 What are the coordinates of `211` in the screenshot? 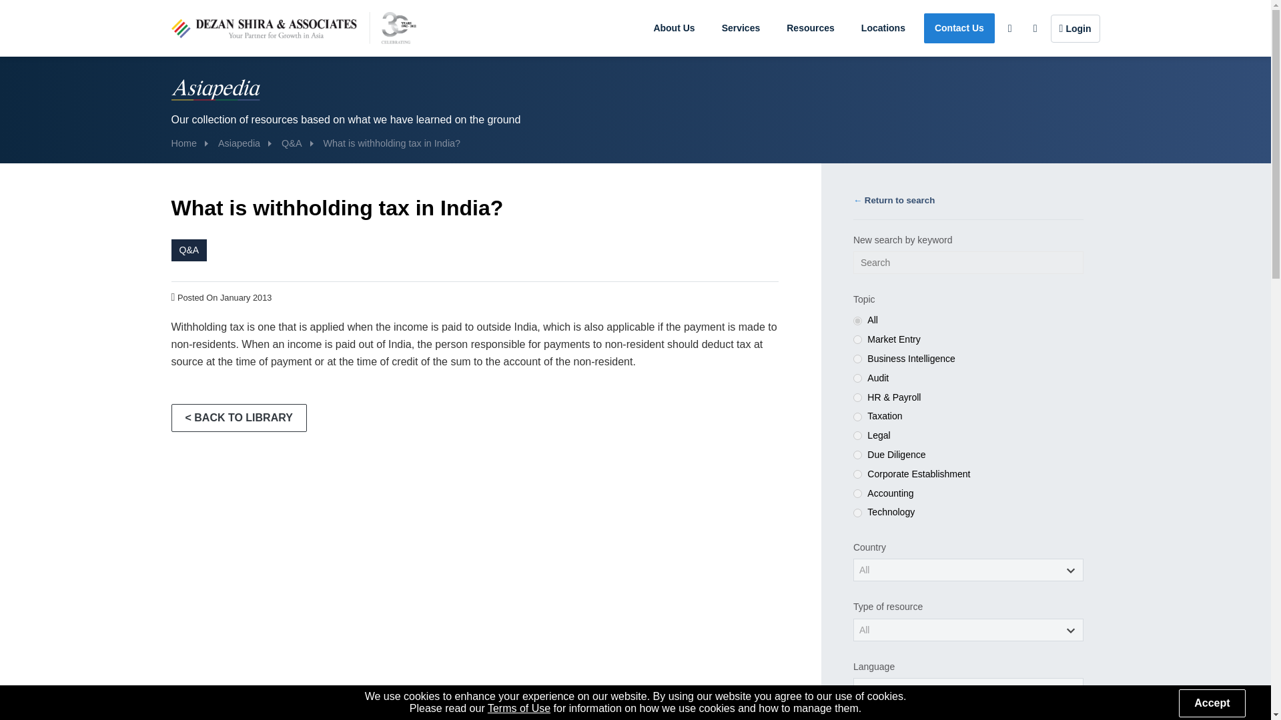 It's located at (857, 397).